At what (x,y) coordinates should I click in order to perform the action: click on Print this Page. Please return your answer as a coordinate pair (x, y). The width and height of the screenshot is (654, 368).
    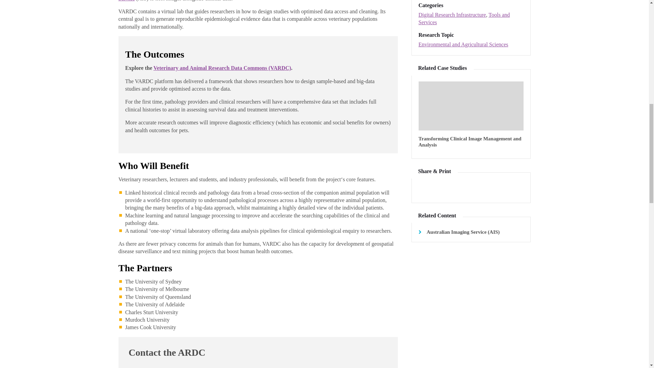
    Looking at the image, I should click on (479, 189).